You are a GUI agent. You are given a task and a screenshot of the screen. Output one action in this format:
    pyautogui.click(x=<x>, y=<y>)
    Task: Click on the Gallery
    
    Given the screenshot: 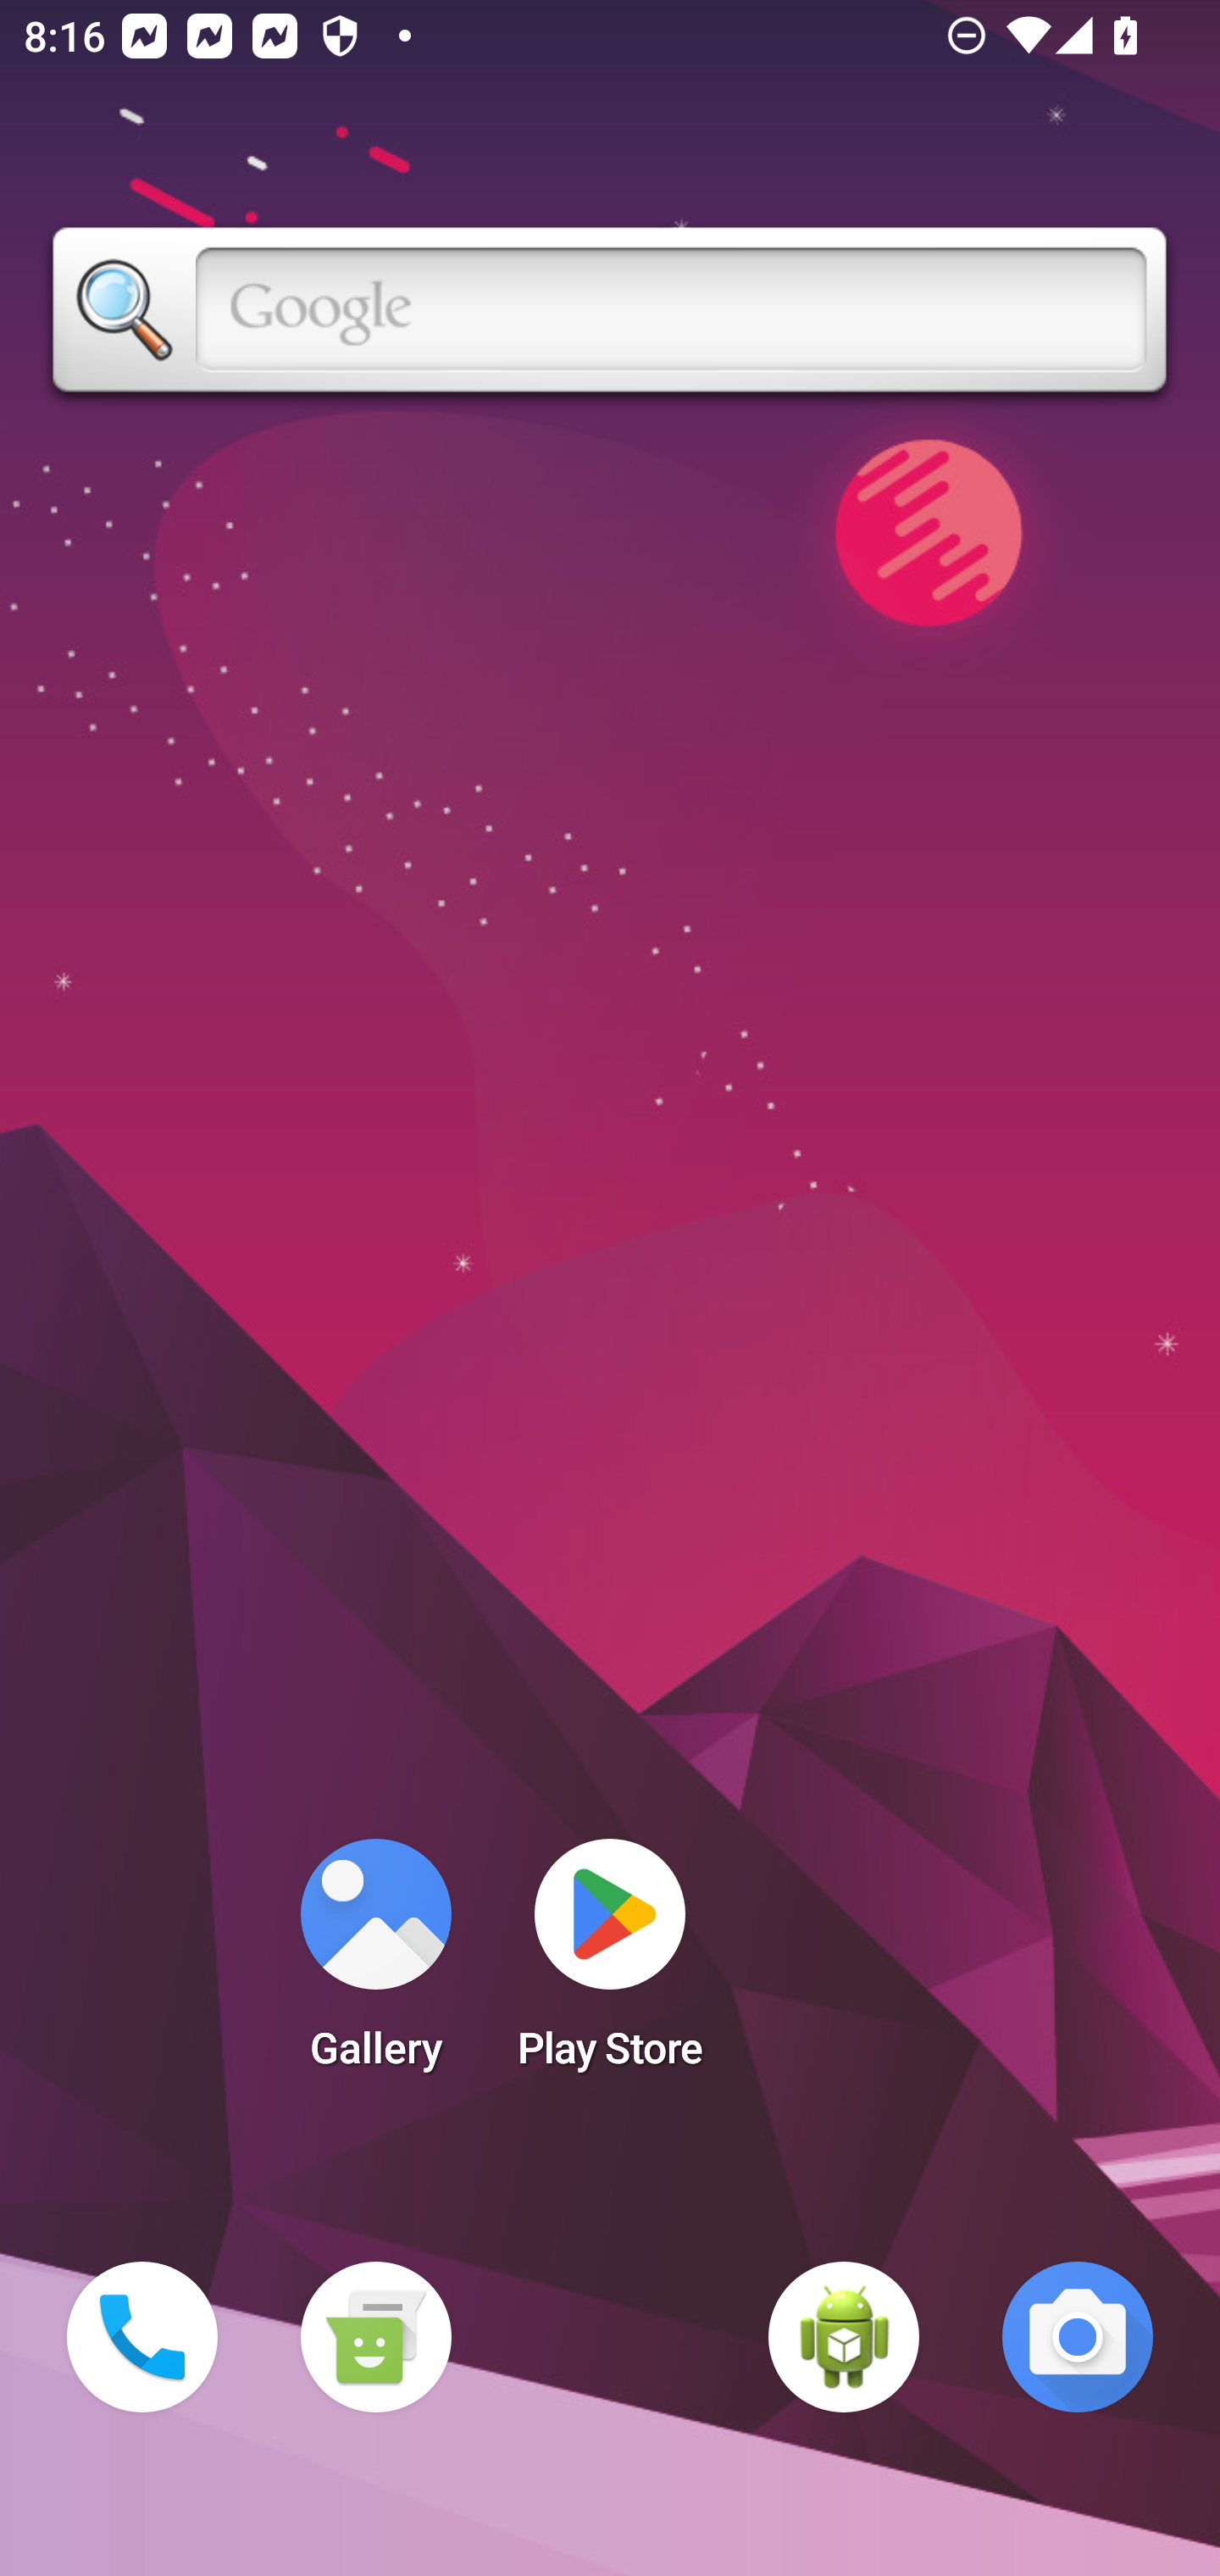 What is the action you would take?
    pyautogui.click(x=375, y=1964)
    